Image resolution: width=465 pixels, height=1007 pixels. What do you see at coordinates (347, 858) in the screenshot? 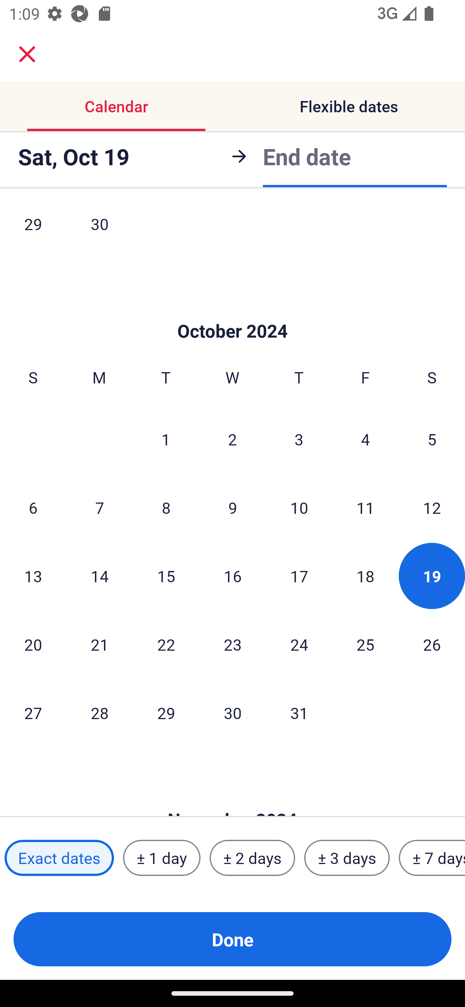
I see `± 3 days` at bounding box center [347, 858].